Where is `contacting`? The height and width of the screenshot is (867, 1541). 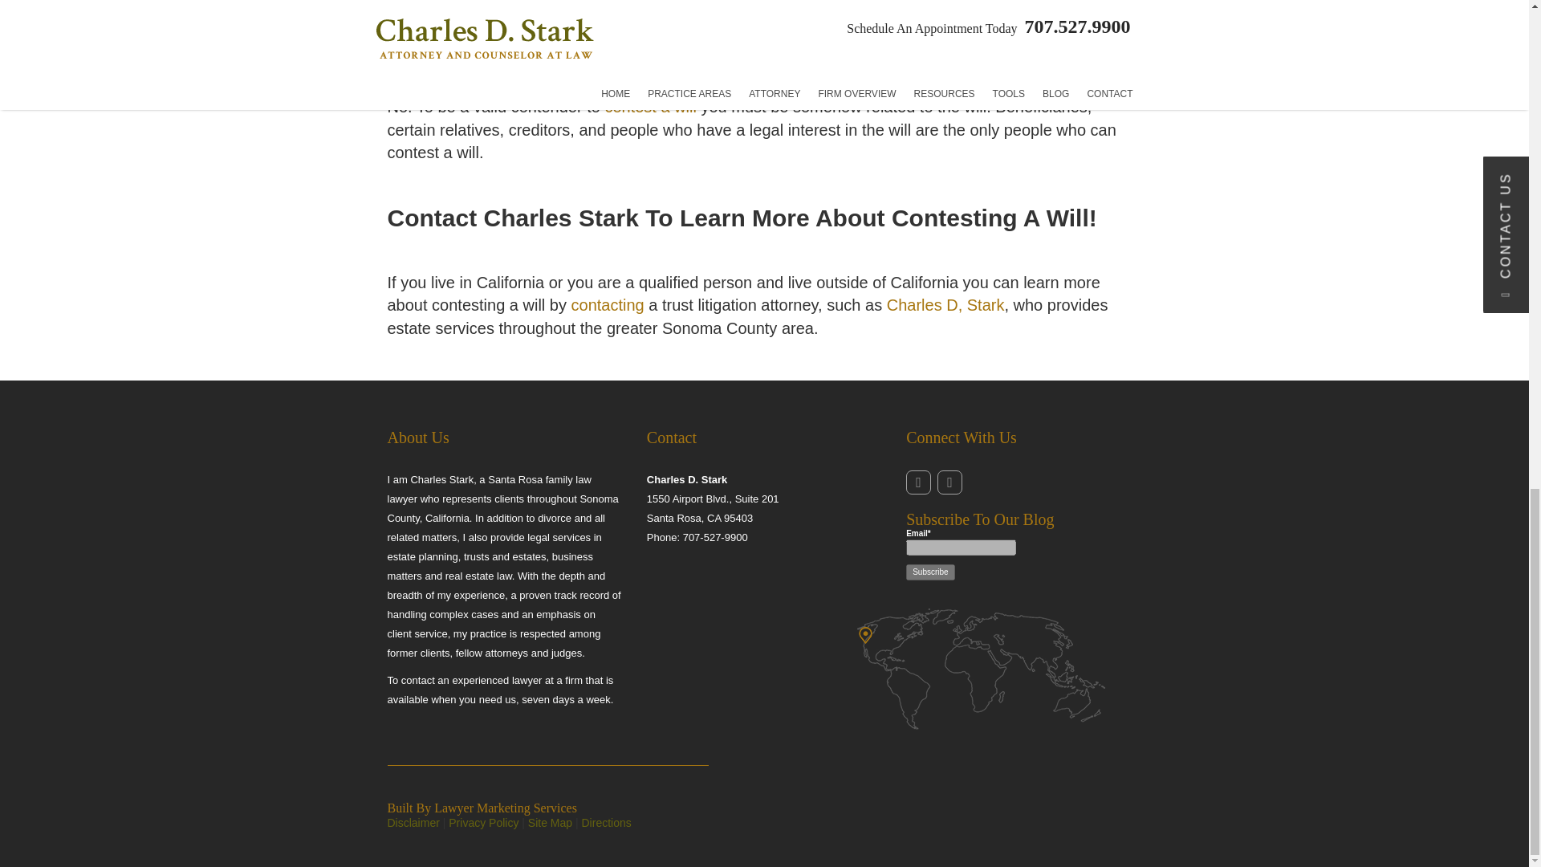 contacting is located at coordinates (608, 305).